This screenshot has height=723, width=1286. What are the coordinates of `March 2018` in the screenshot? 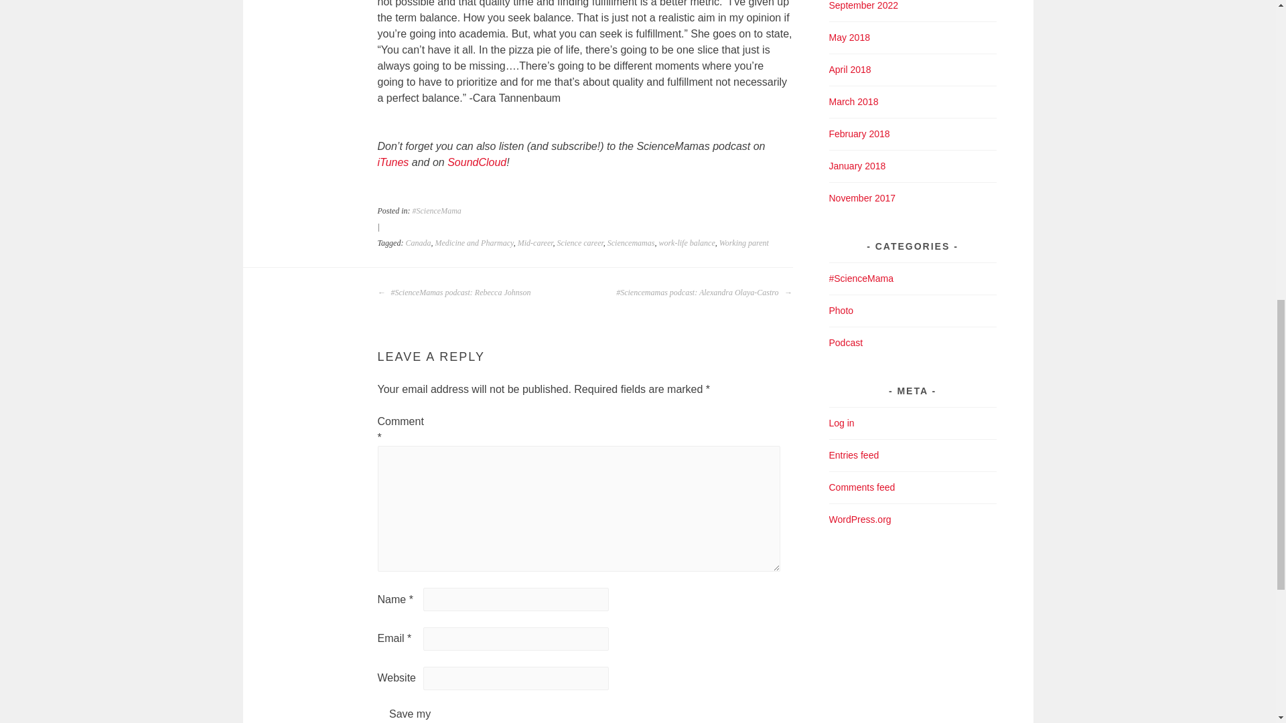 It's located at (853, 101).